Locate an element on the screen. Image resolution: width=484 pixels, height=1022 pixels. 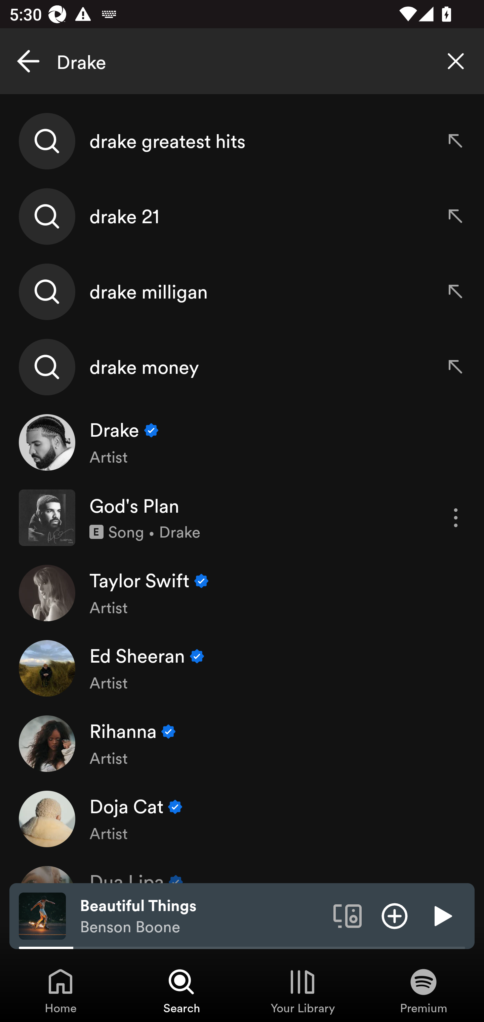
Connect to a device. Opens the devices menu is located at coordinates (348, 915).